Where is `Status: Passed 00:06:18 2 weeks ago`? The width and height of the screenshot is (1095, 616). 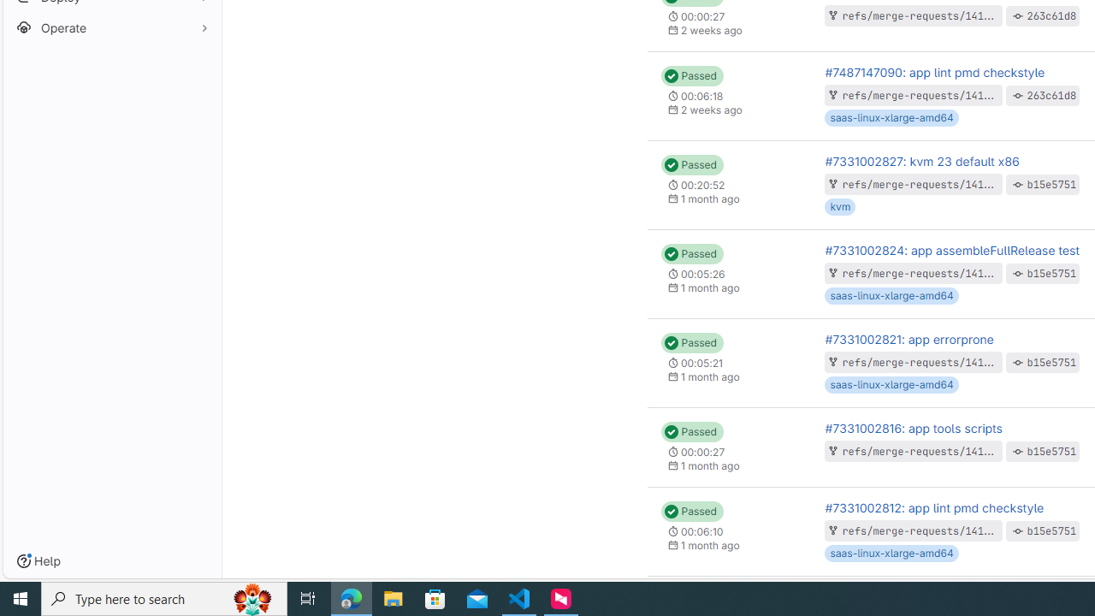 Status: Passed 00:06:18 2 weeks ago is located at coordinates (729, 96).